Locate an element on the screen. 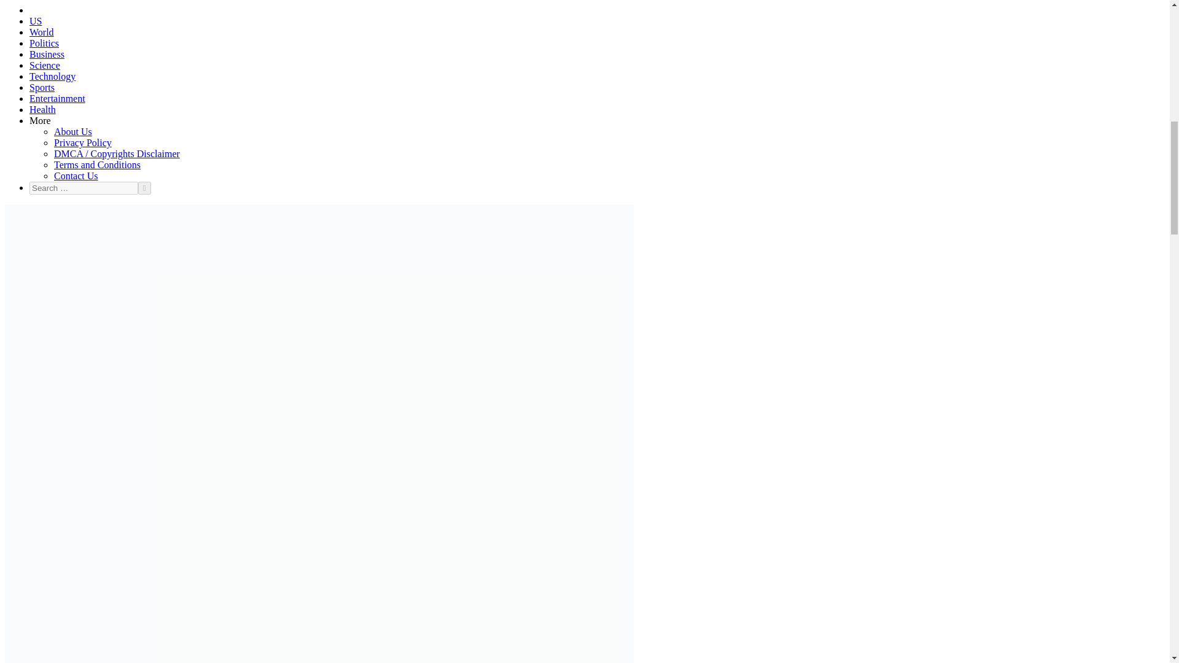  Entertainment is located at coordinates (57, 98).